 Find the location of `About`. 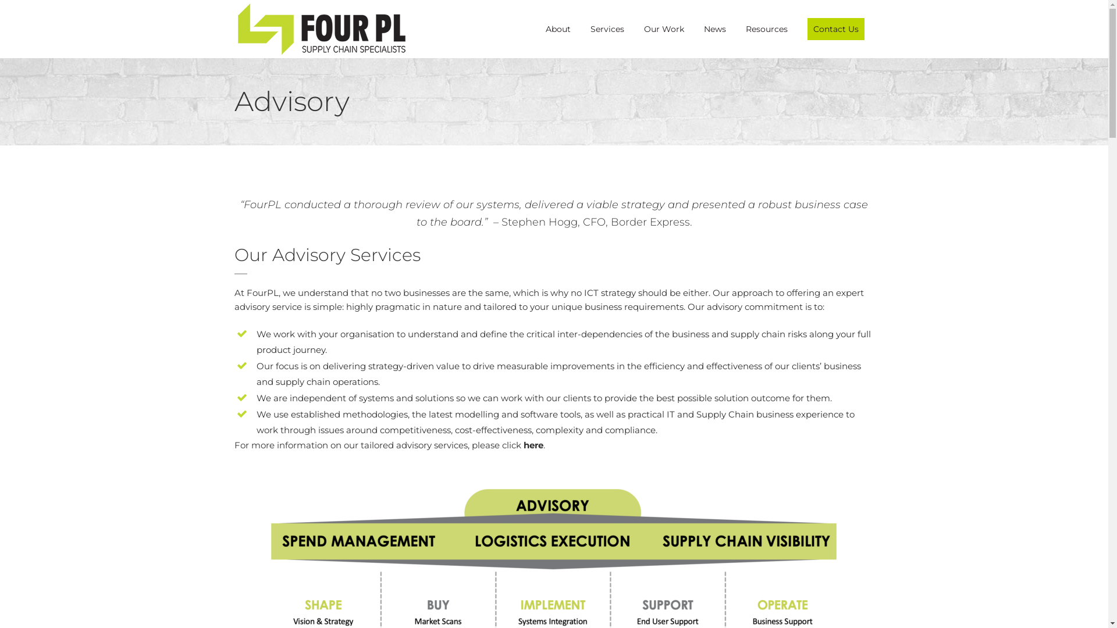

About is located at coordinates (557, 29).